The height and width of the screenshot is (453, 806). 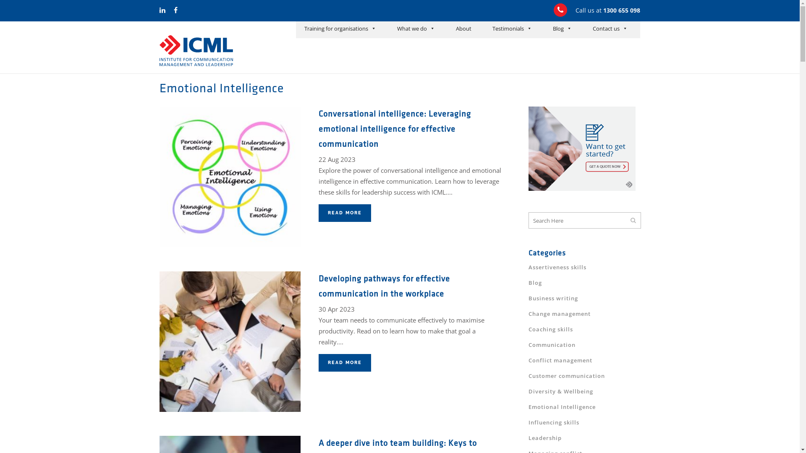 I want to click on Testimonials, so click(x=512, y=30).